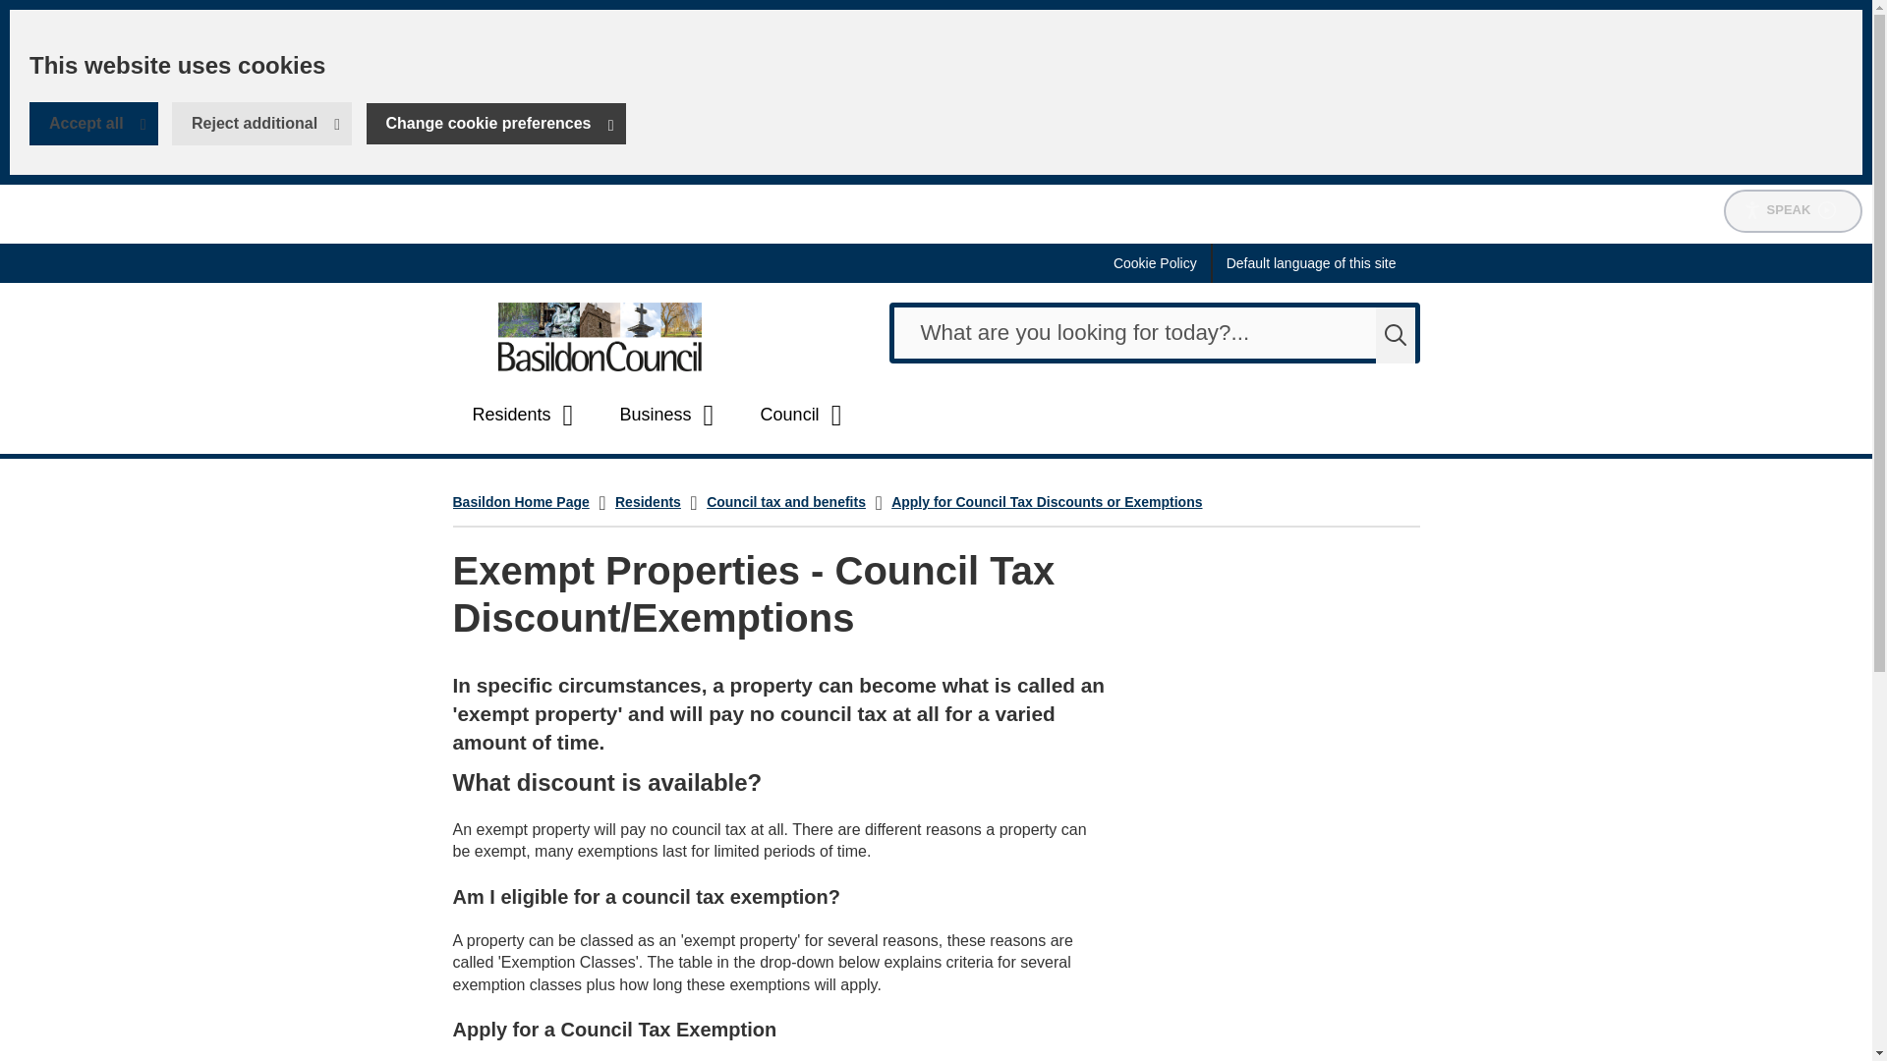 The image size is (1887, 1061). What do you see at coordinates (1793, 210) in the screenshot?
I see `Search Input Box` at bounding box center [1793, 210].